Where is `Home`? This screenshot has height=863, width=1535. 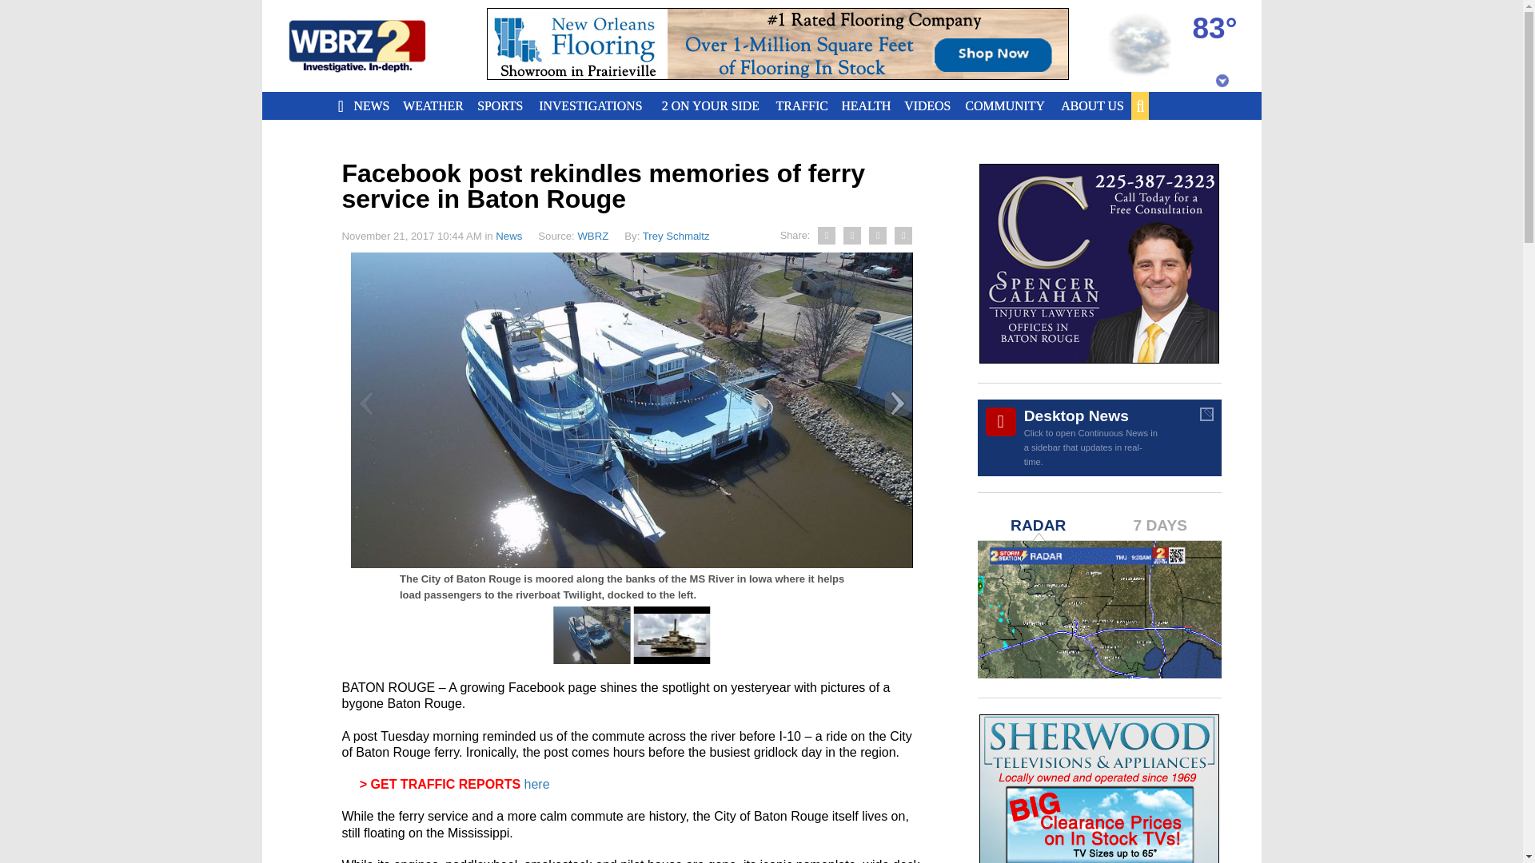
Home is located at coordinates (377, 46).